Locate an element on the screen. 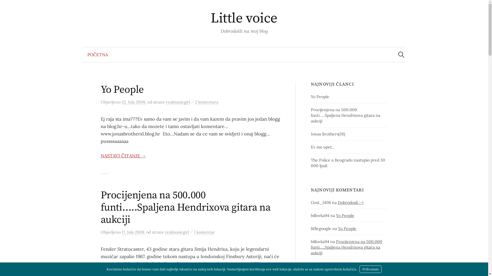 The width and height of the screenshot is (492, 276). Yo People is located at coordinates (347, 228).